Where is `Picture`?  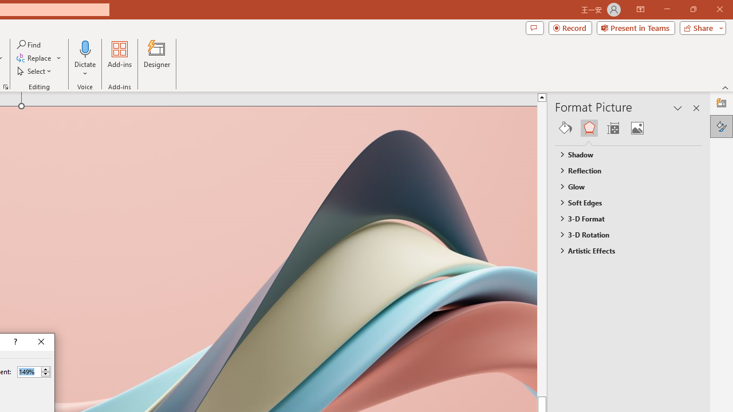
Picture is located at coordinates (637, 128).